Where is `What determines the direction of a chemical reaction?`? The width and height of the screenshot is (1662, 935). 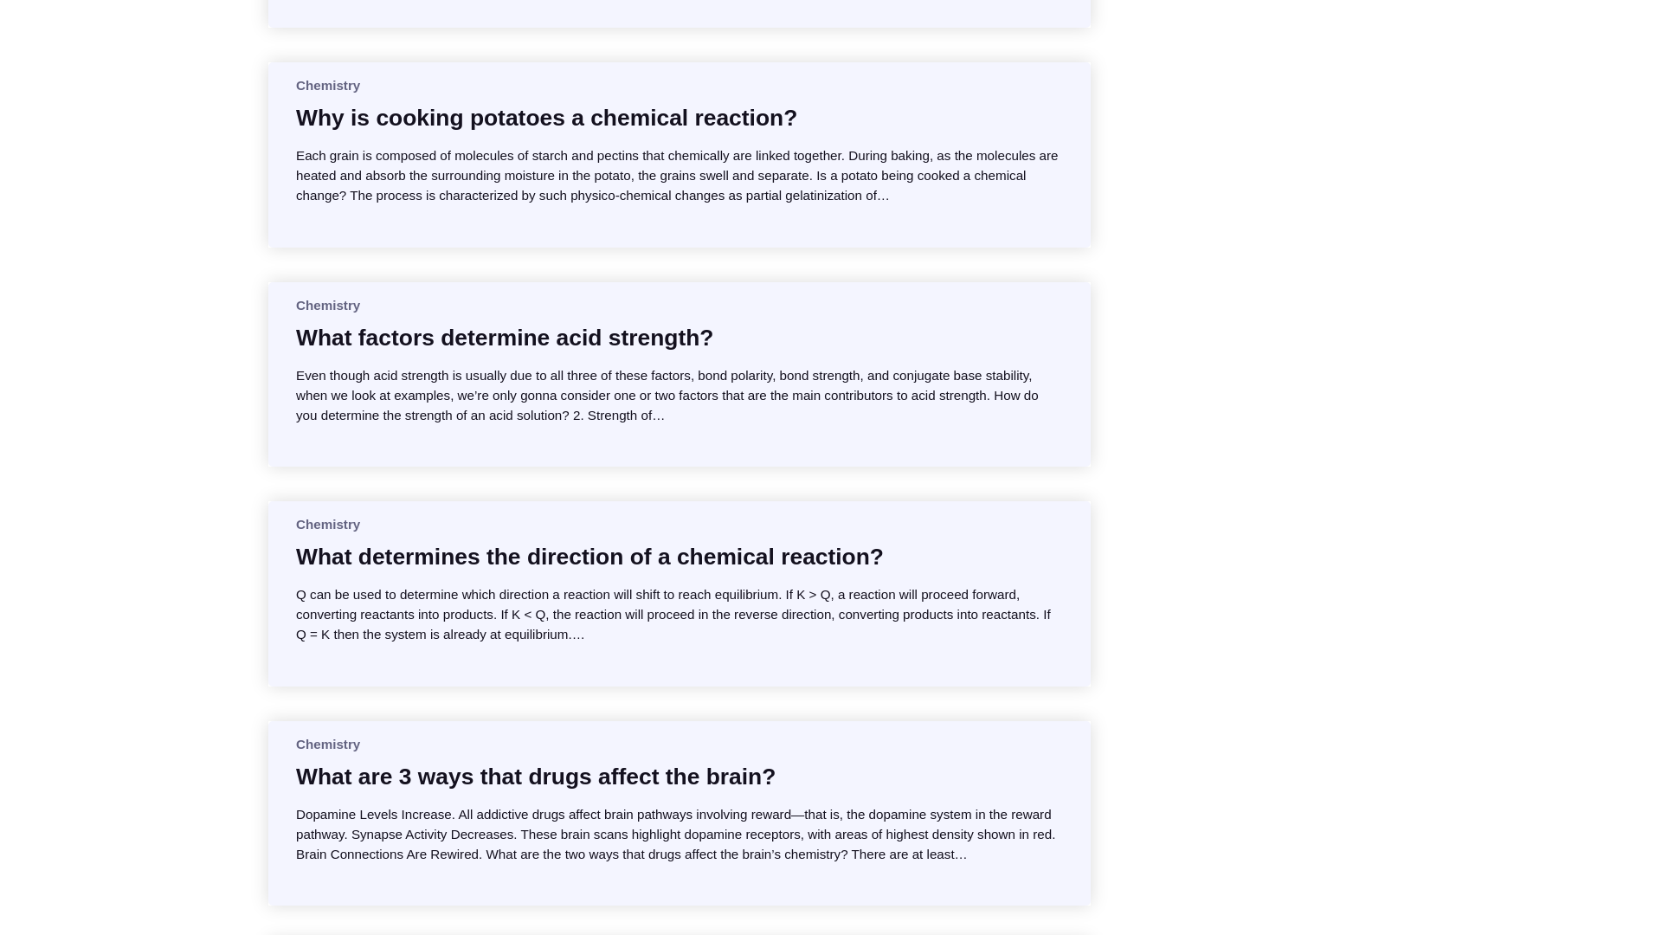
What determines the direction of a chemical reaction? is located at coordinates (589, 556).